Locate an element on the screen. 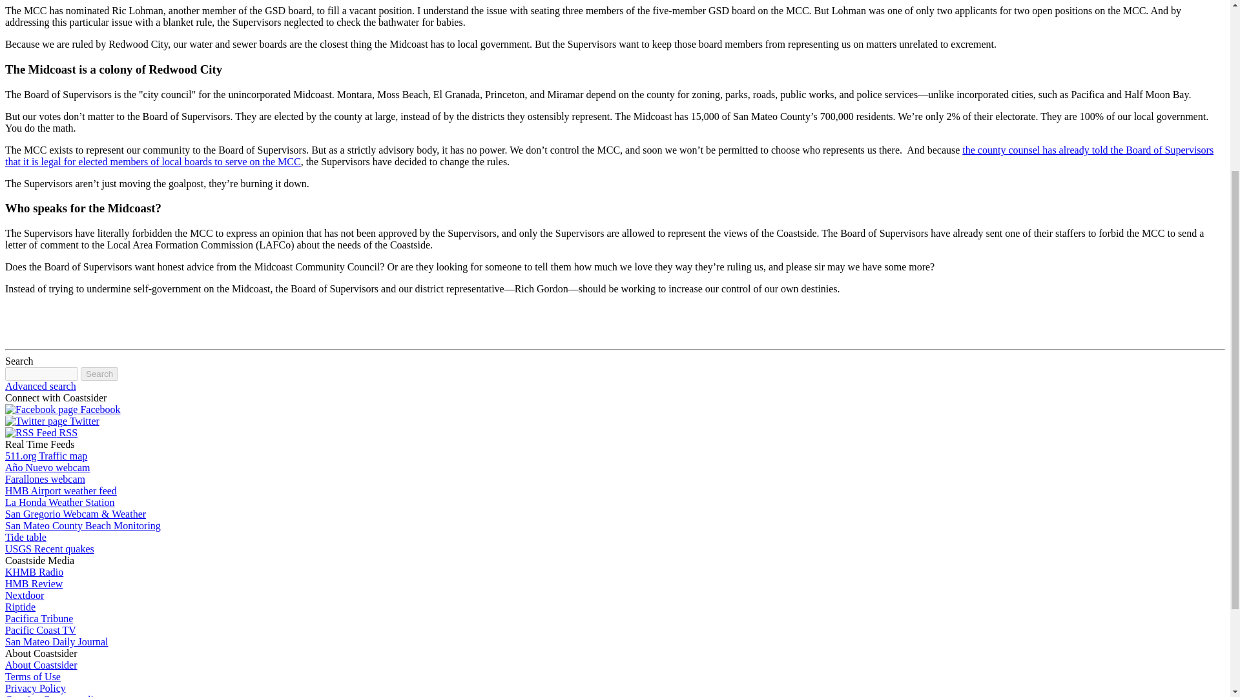  Nextdoor is located at coordinates (24, 595).